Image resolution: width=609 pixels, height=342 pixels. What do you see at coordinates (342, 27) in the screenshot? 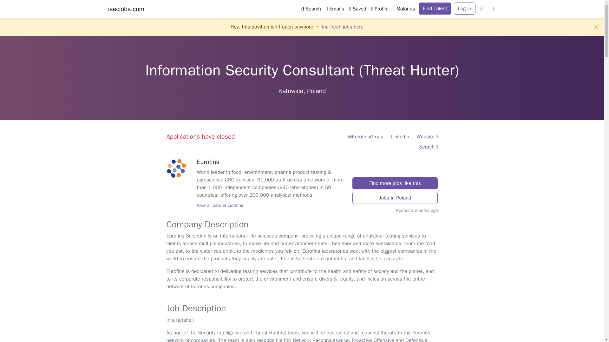
I see `find fresh jobs here` at bounding box center [342, 27].